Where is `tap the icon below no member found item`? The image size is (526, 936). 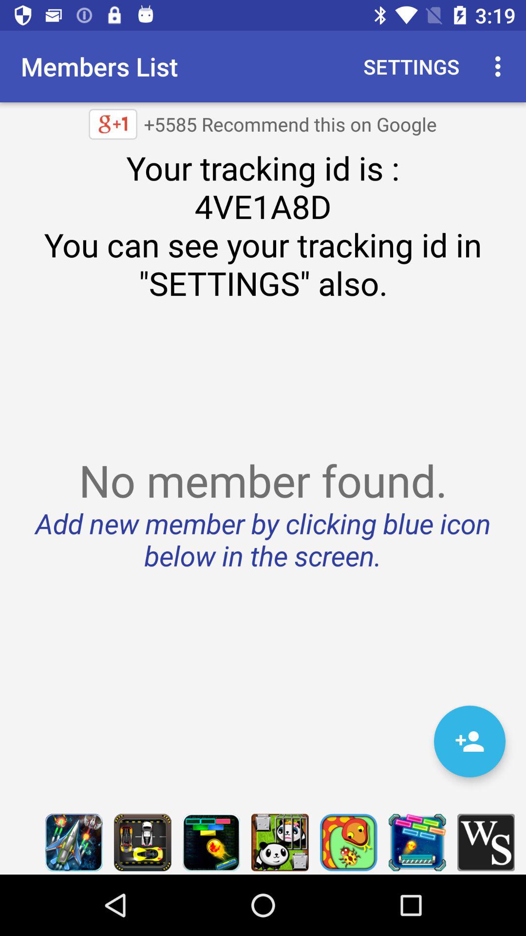 tap the icon below no member found item is located at coordinates (470, 741).